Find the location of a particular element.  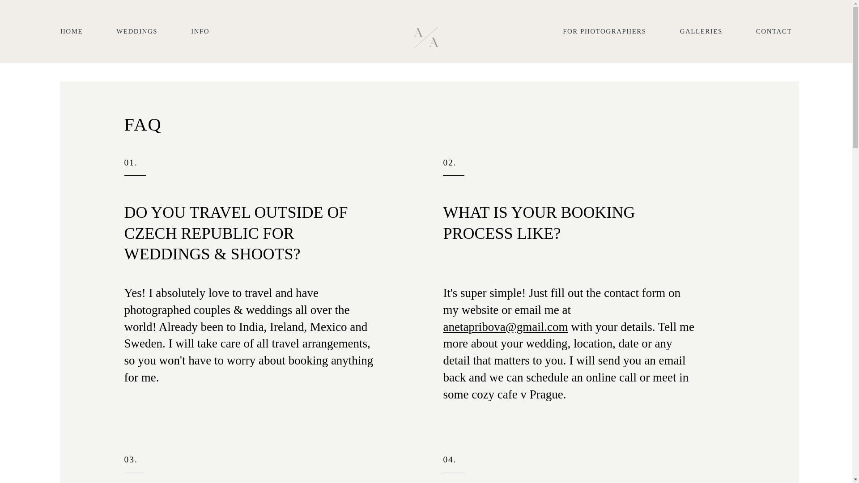

WEDDINGS is located at coordinates (136, 31).